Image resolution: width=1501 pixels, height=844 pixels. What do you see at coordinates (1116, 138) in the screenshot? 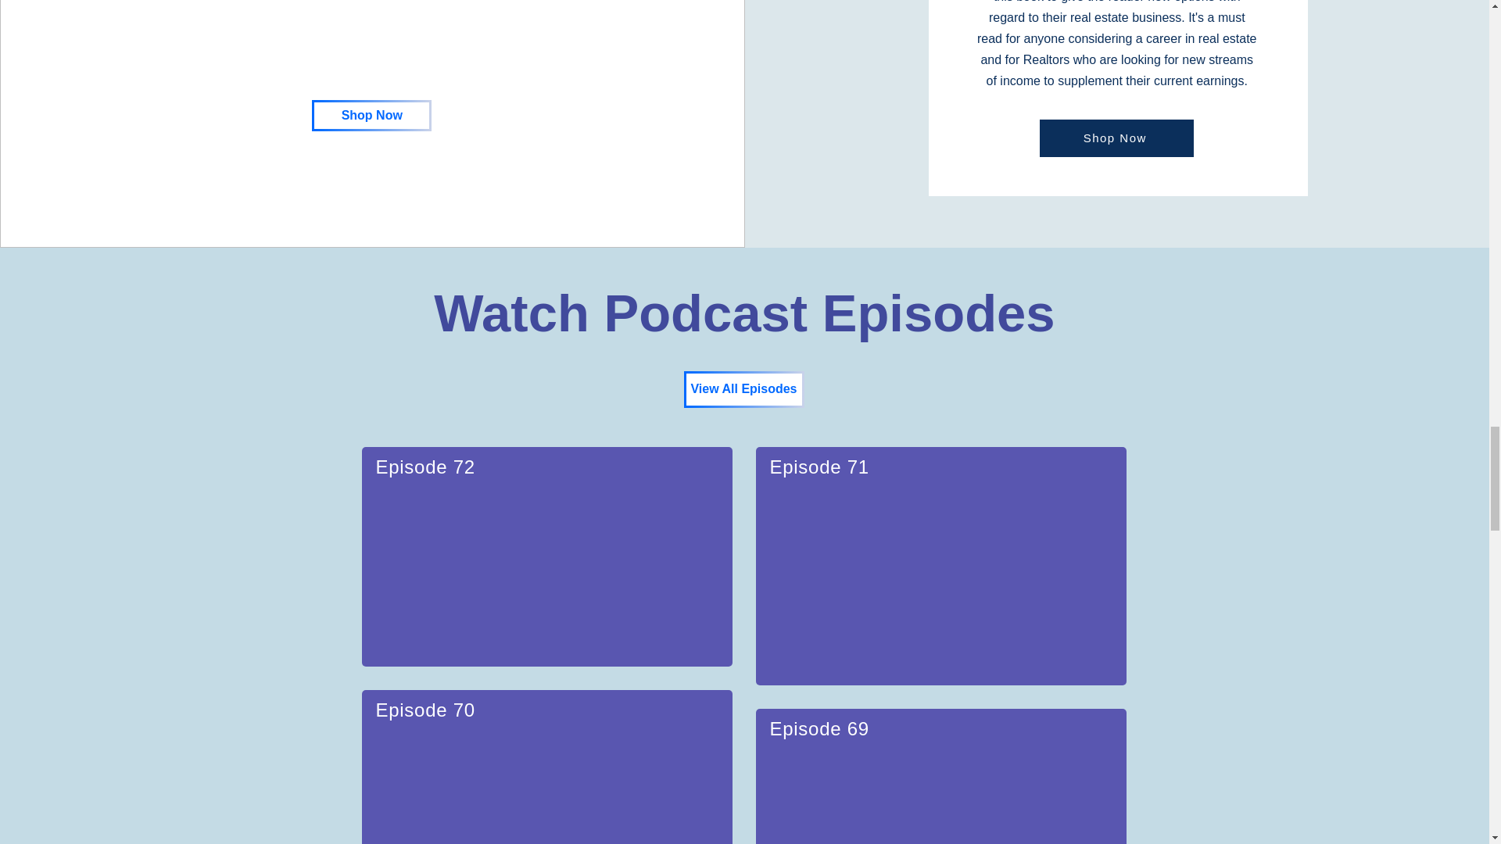
I see `Shop Now` at bounding box center [1116, 138].